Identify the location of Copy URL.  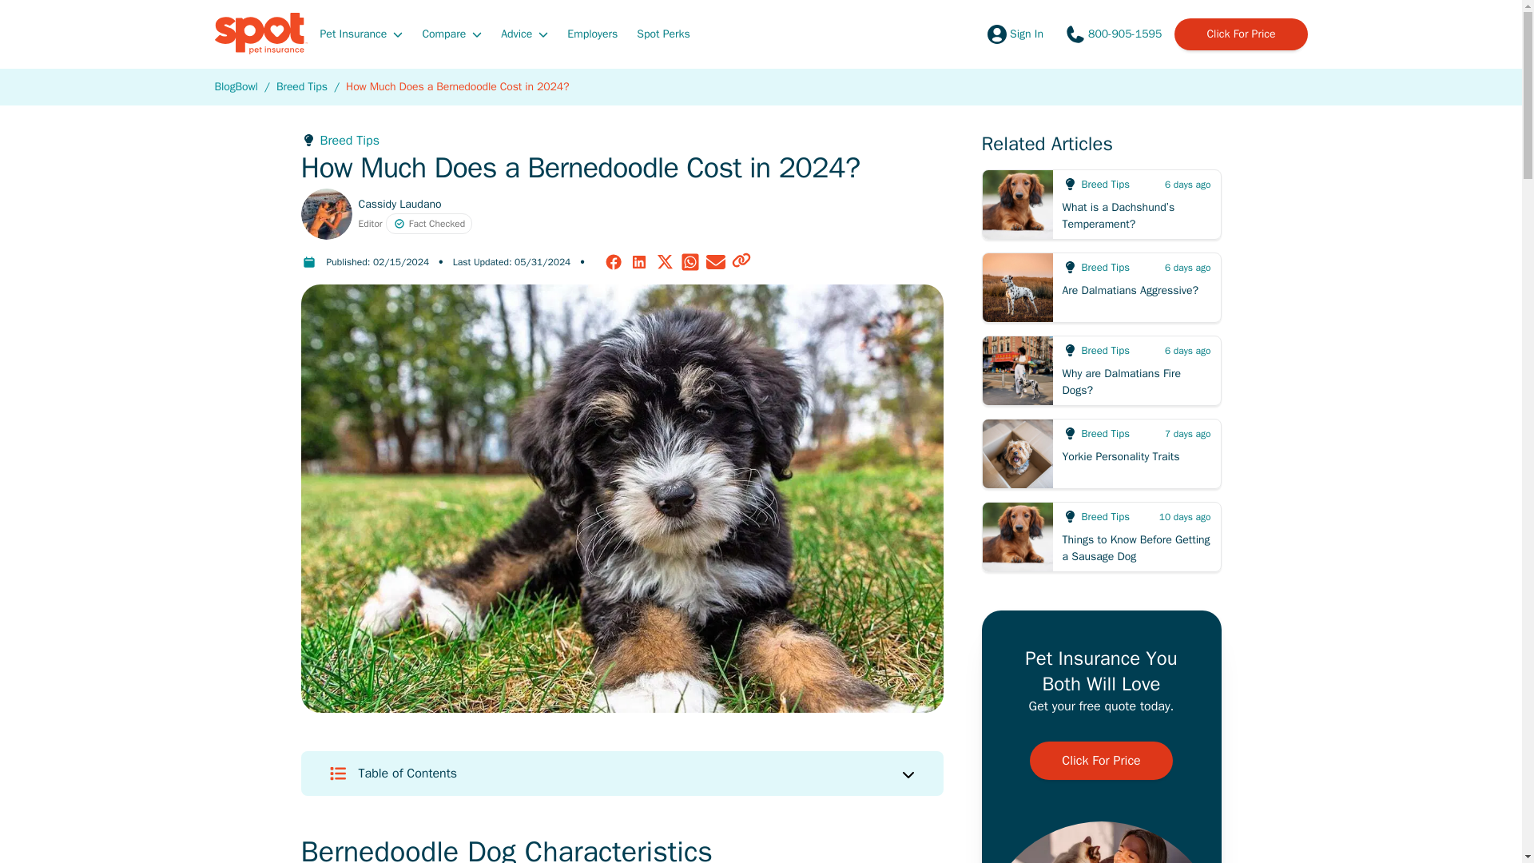
(741, 262).